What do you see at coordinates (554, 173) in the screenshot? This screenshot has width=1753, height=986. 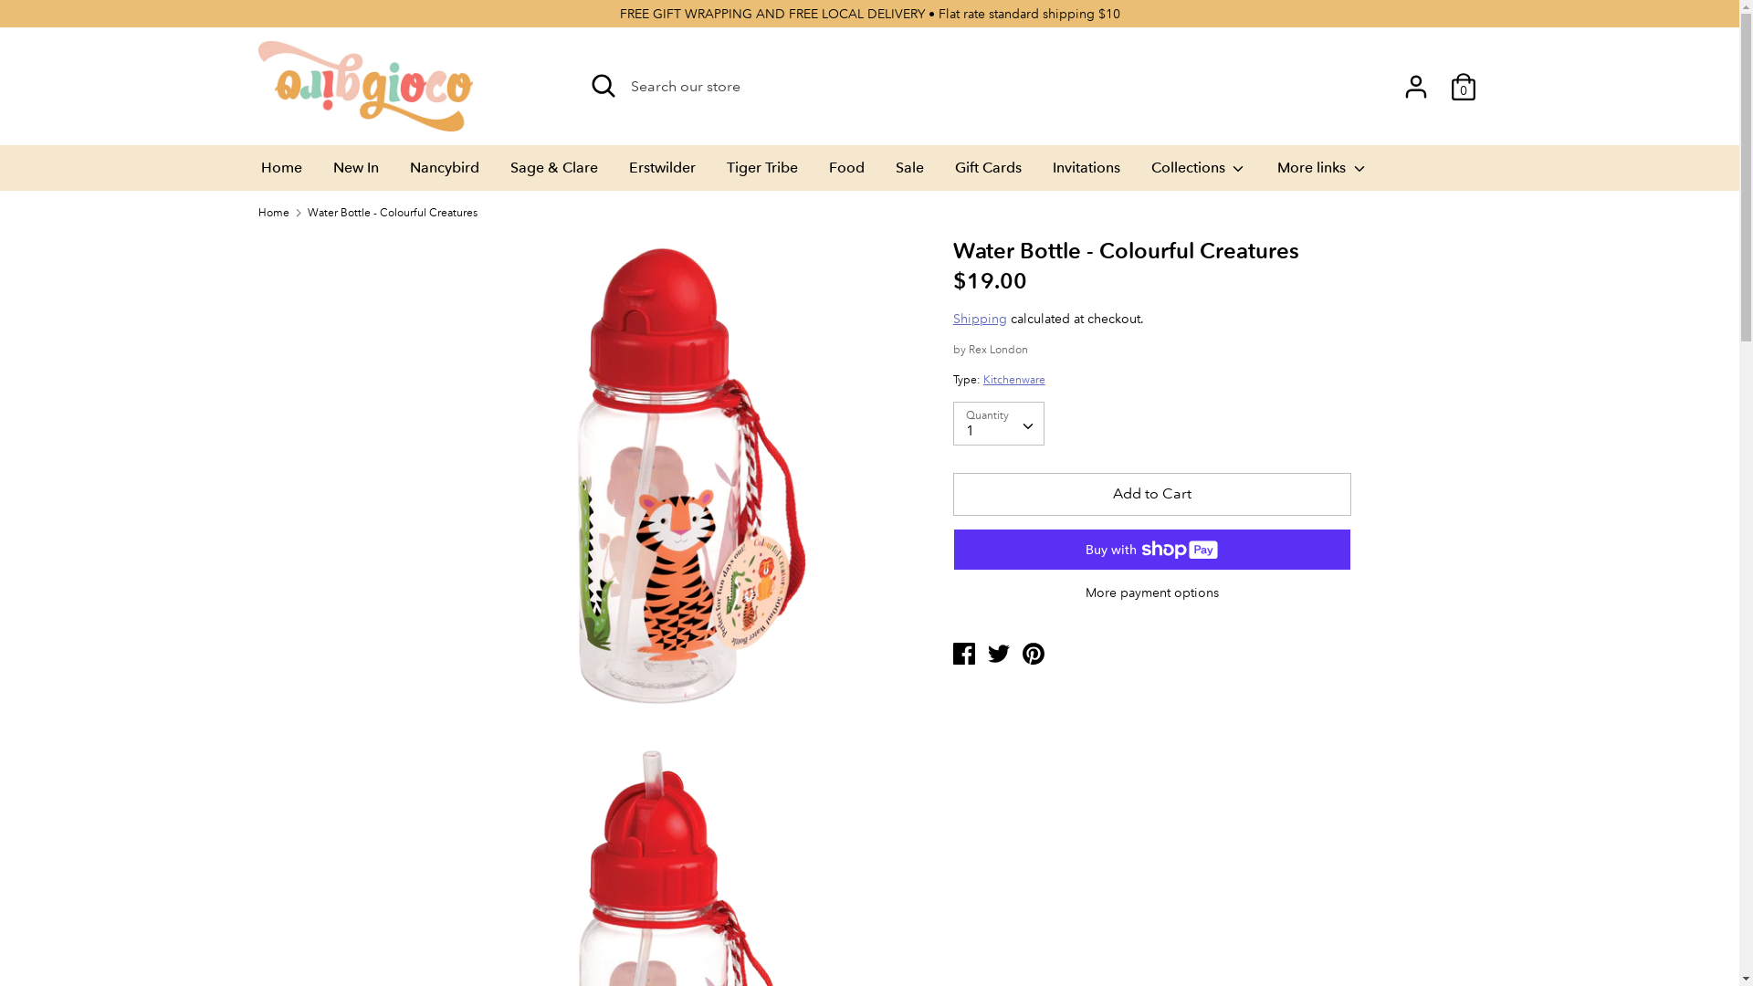 I see `Sage & Clare` at bounding box center [554, 173].